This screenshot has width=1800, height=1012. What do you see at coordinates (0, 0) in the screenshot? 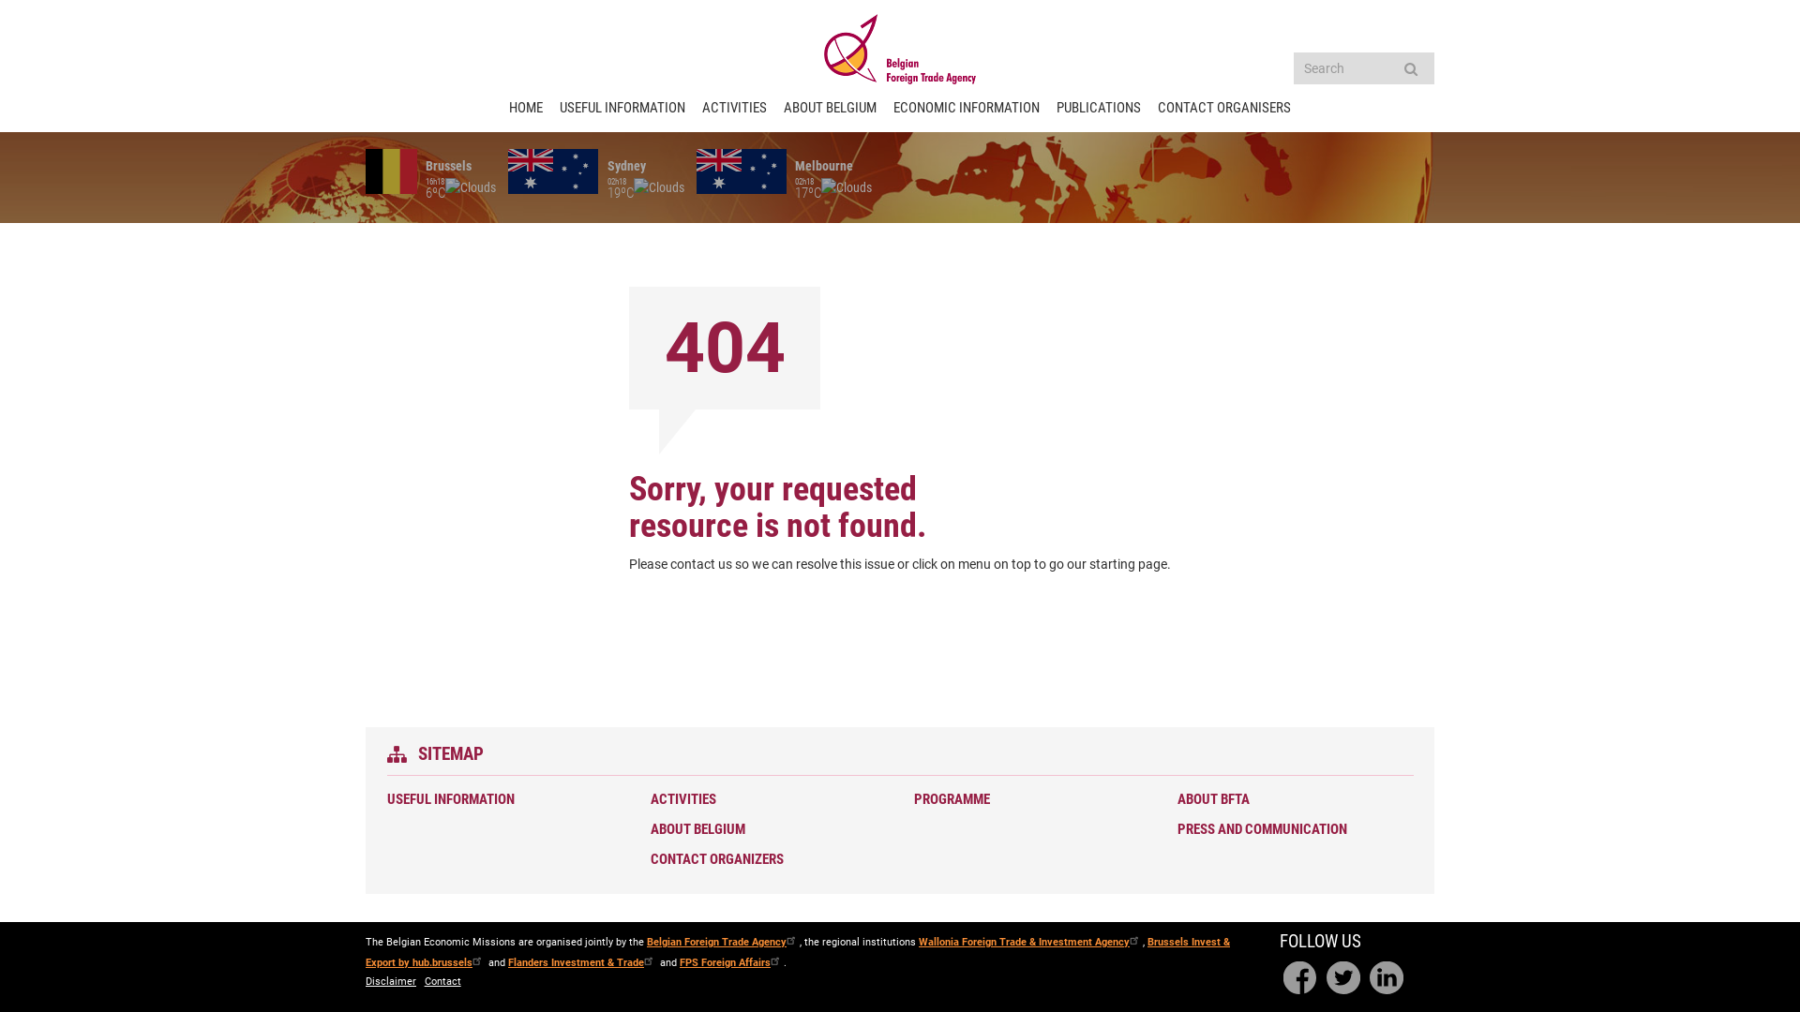
I see `Skip to main content` at bounding box center [0, 0].